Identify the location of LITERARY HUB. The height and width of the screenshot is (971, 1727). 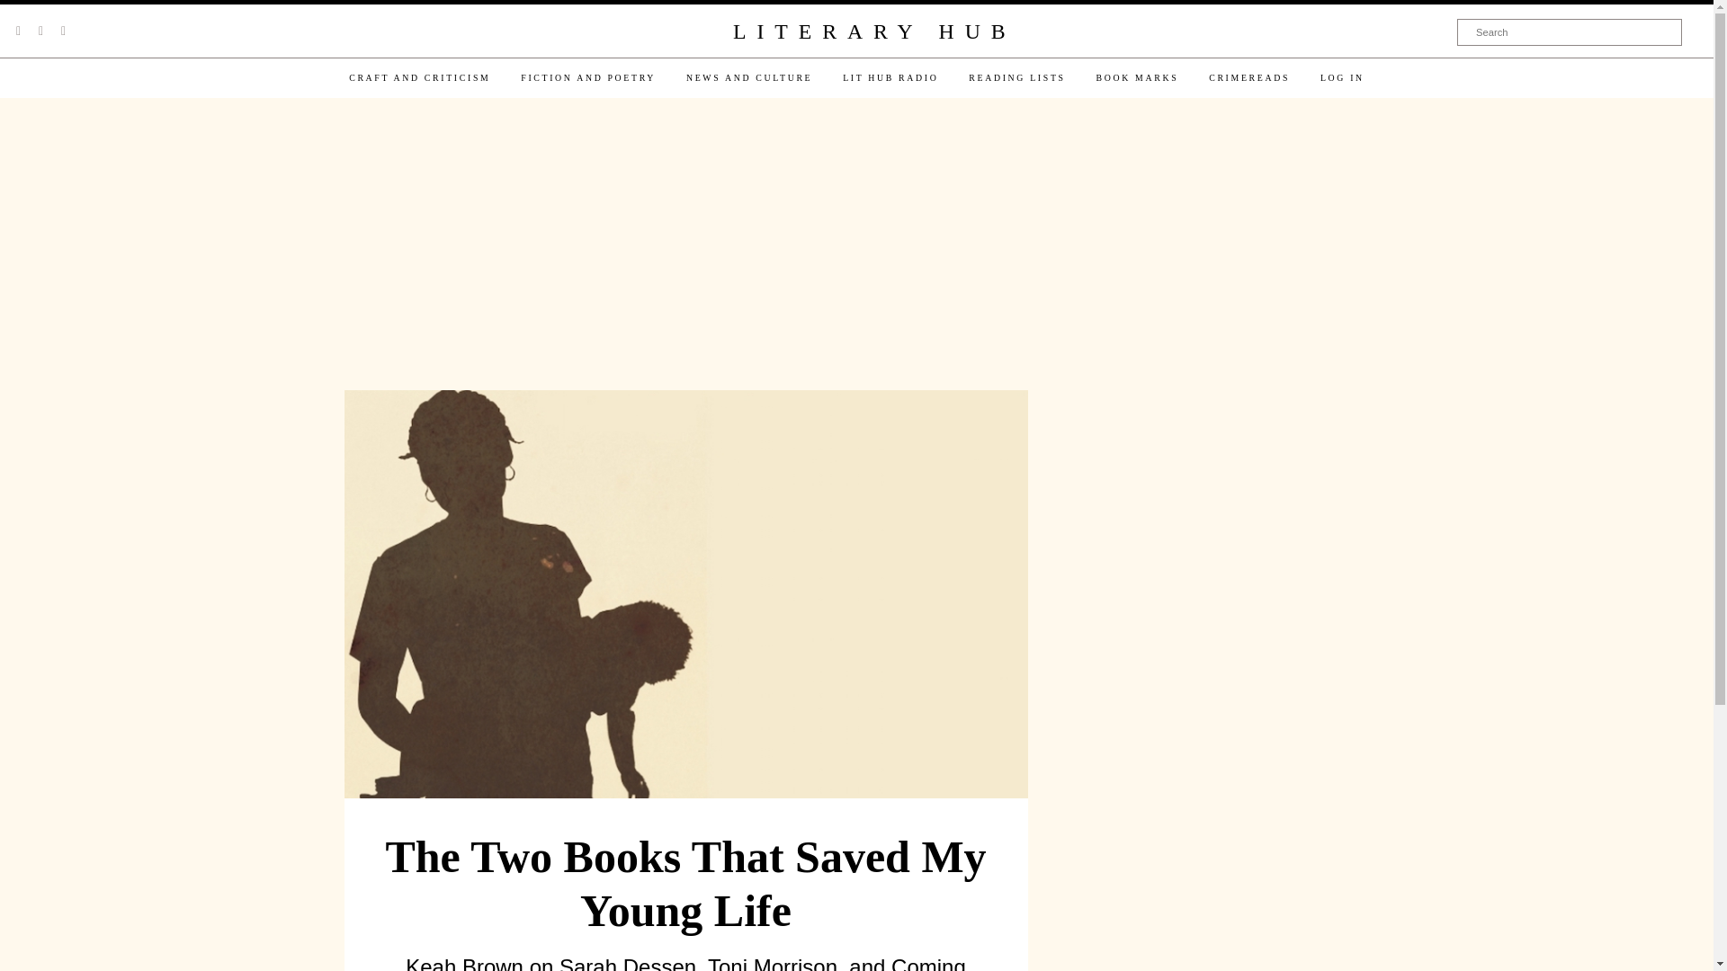
(873, 32).